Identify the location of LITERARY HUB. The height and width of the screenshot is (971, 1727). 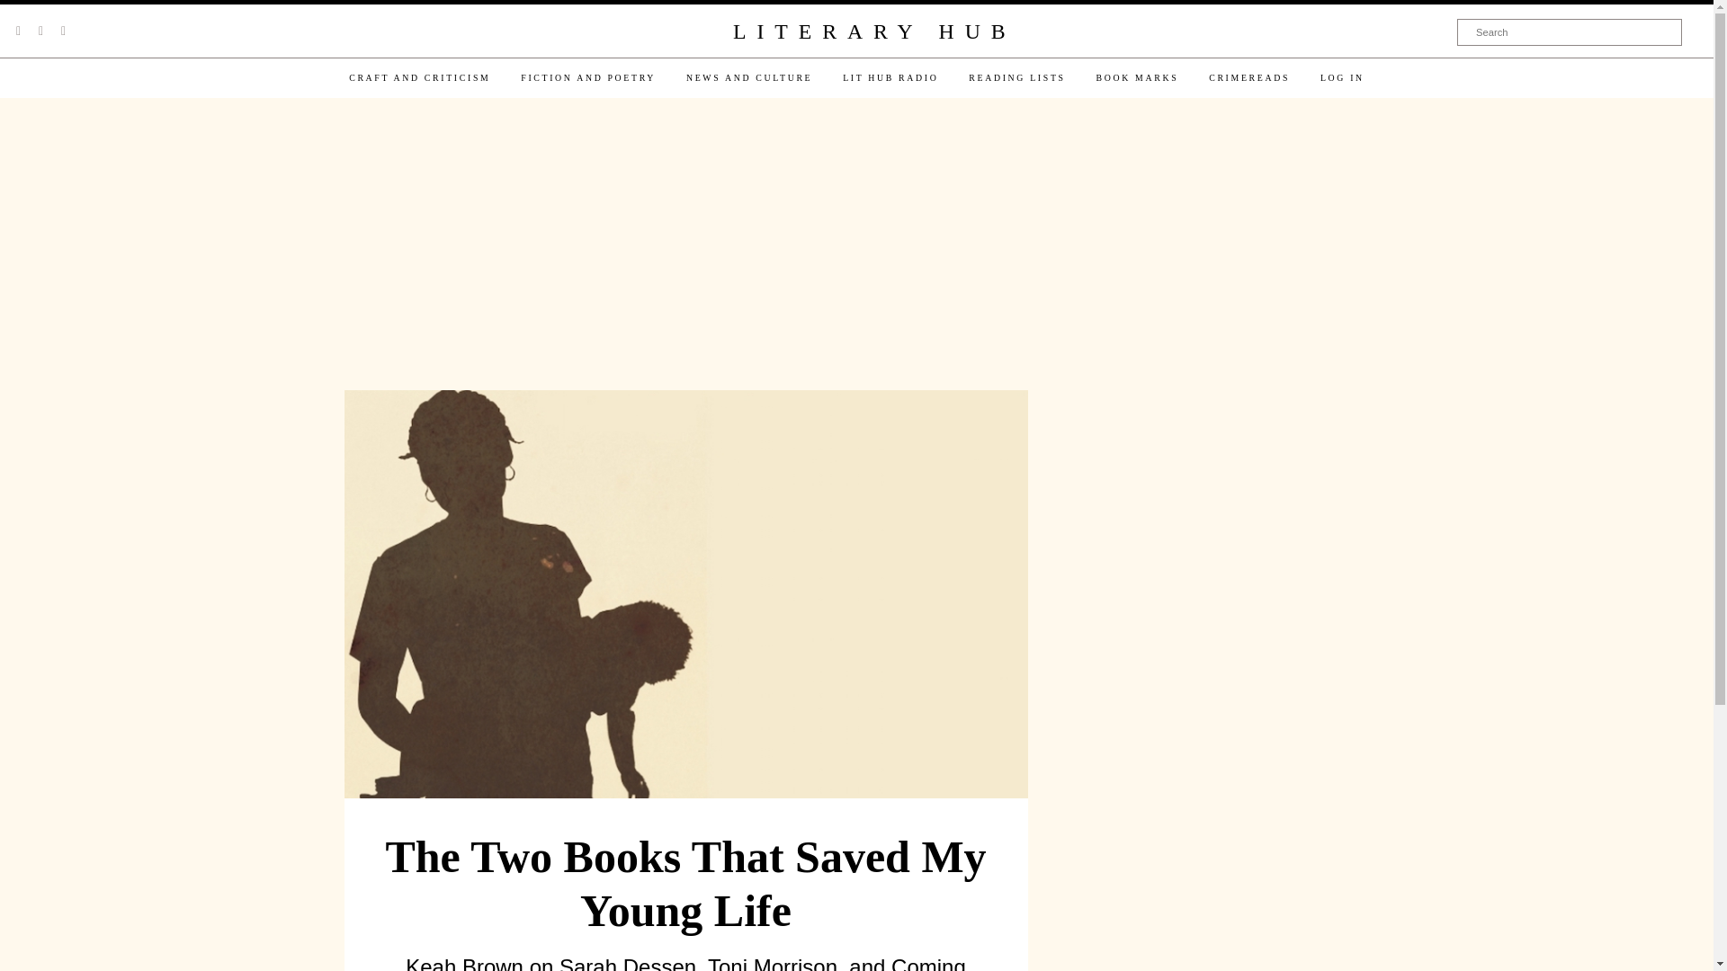
(873, 32).